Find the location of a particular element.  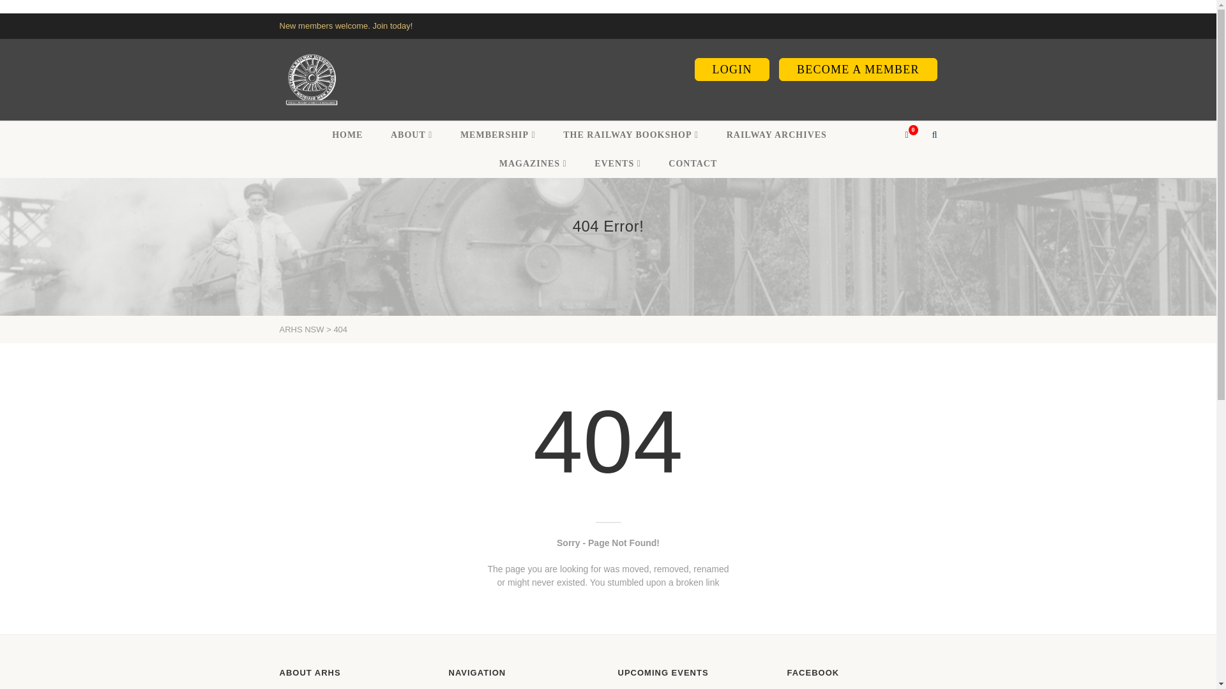

MEMBERSHIP is located at coordinates (498, 135).